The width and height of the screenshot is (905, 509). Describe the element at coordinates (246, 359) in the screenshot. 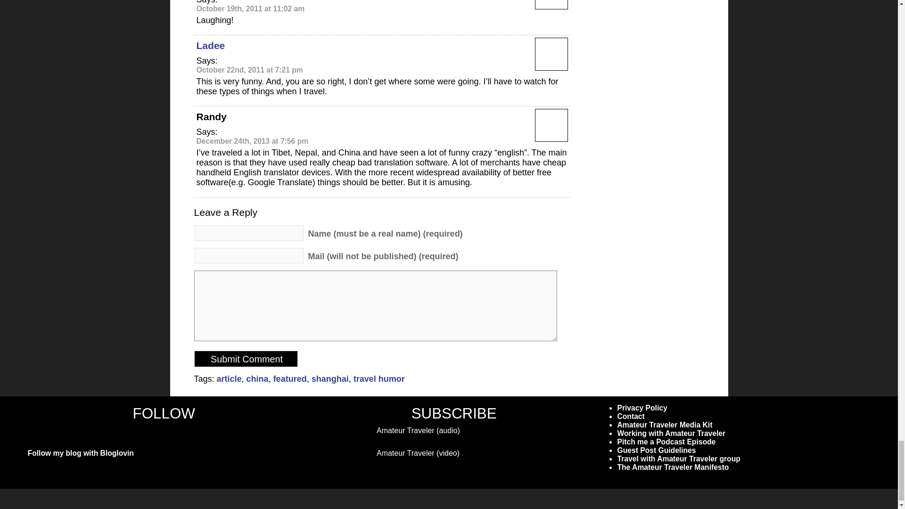

I see `Submit Comment` at that location.